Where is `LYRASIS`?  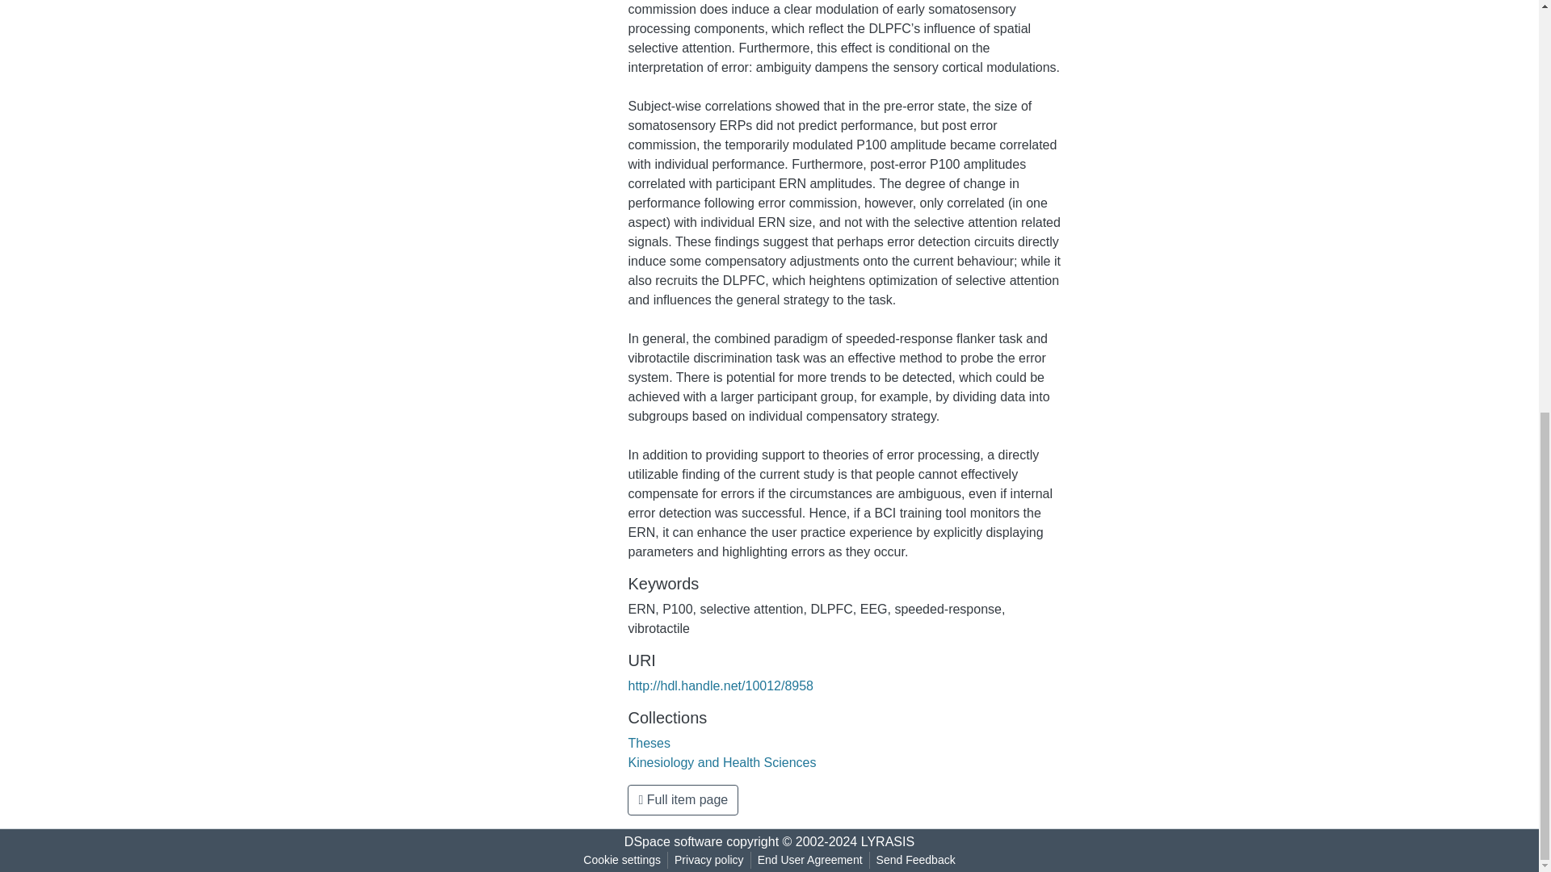 LYRASIS is located at coordinates (887, 841).